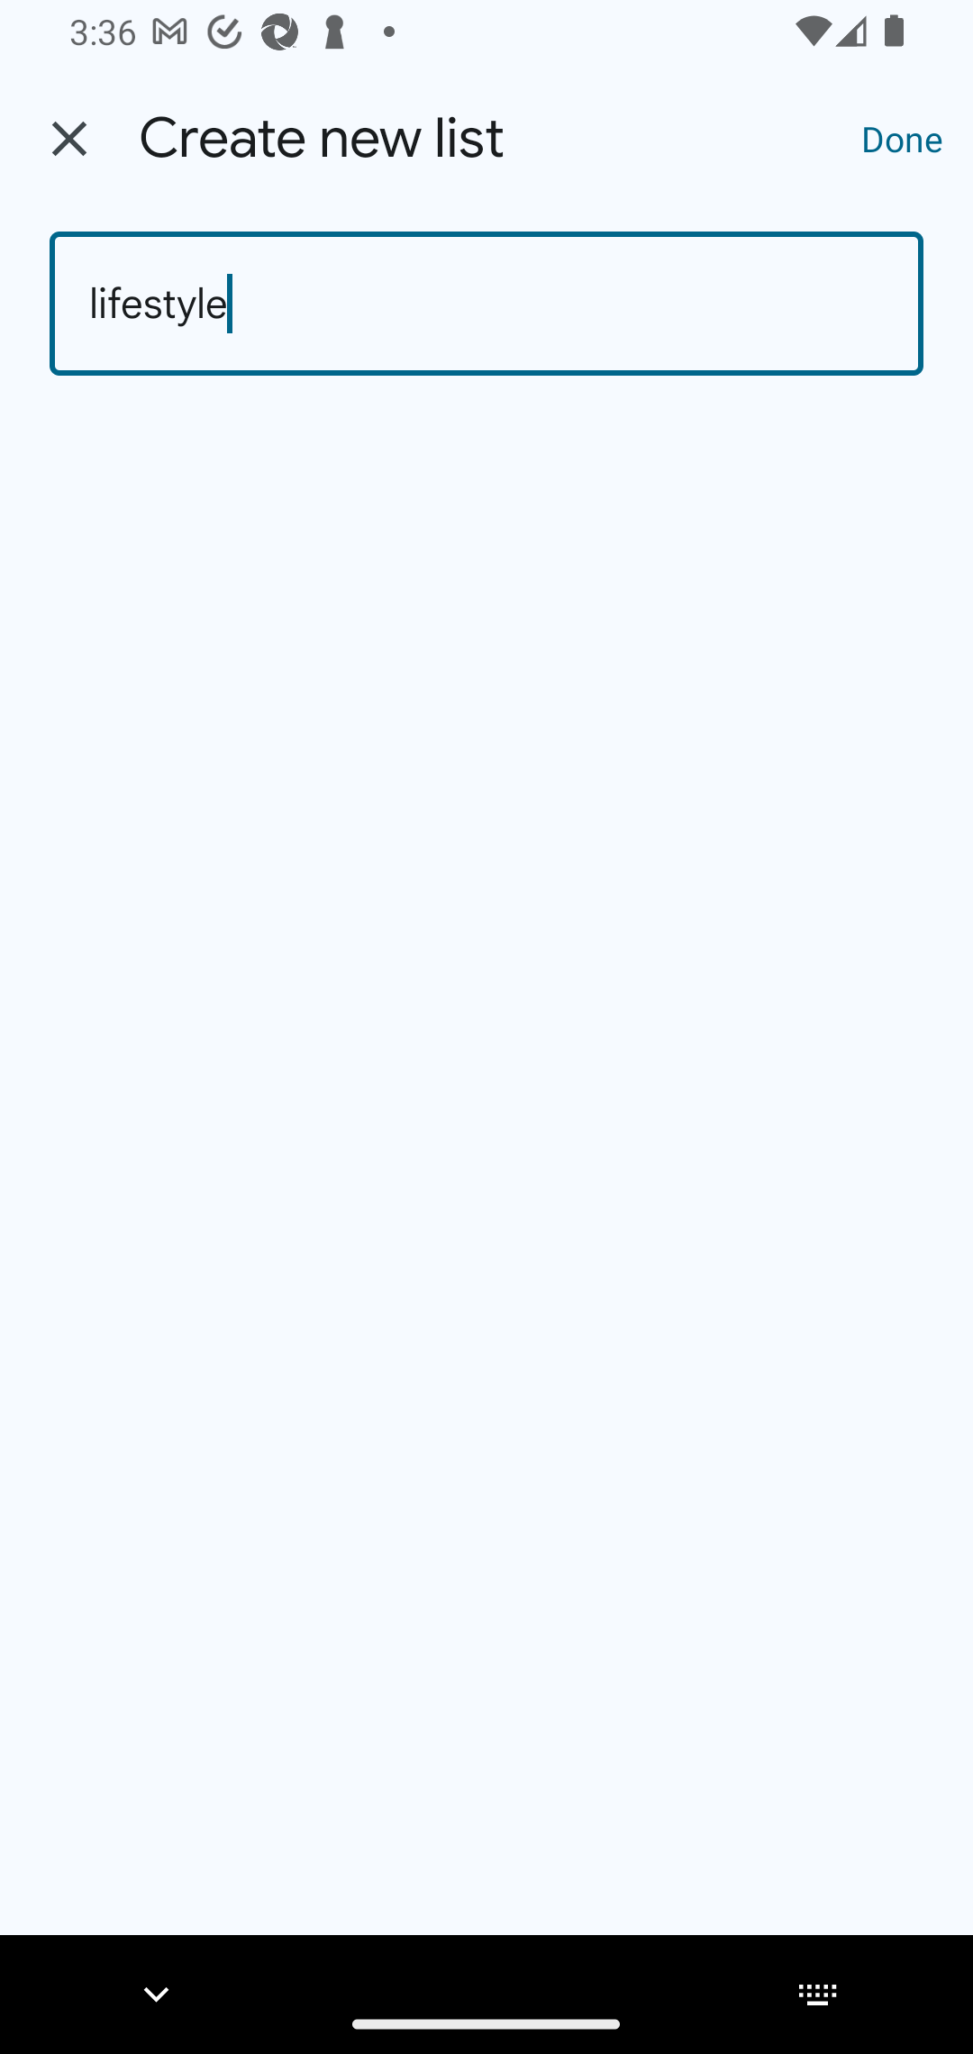 This screenshot has height=2054, width=973. What do you see at coordinates (903, 138) in the screenshot?
I see `Done` at bounding box center [903, 138].